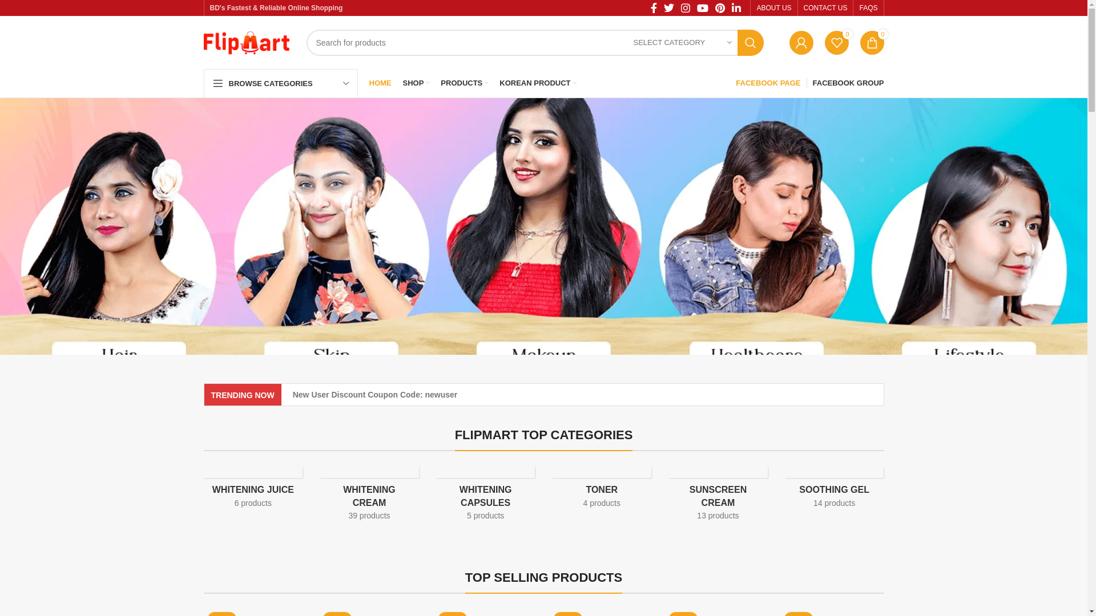  What do you see at coordinates (602, 503) in the screenshot?
I see `4 products` at bounding box center [602, 503].